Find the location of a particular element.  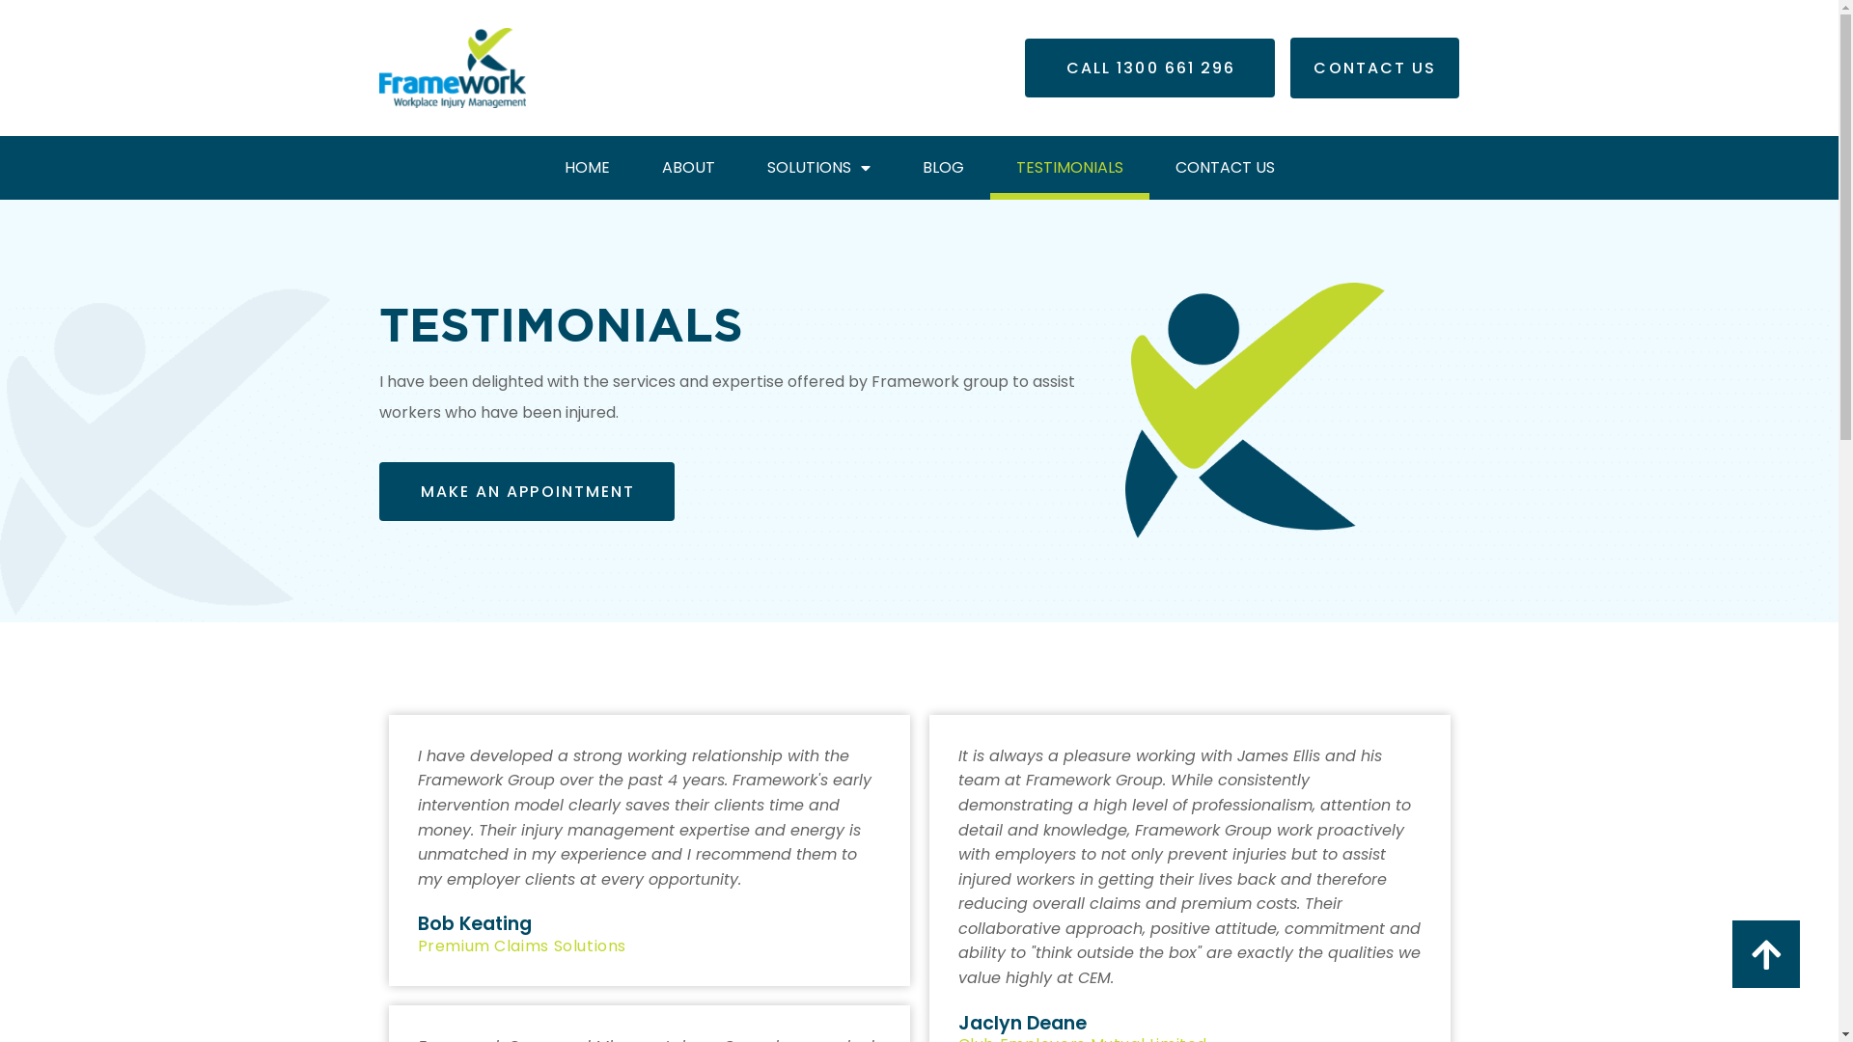

ABOUT is located at coordinates (687, 168).